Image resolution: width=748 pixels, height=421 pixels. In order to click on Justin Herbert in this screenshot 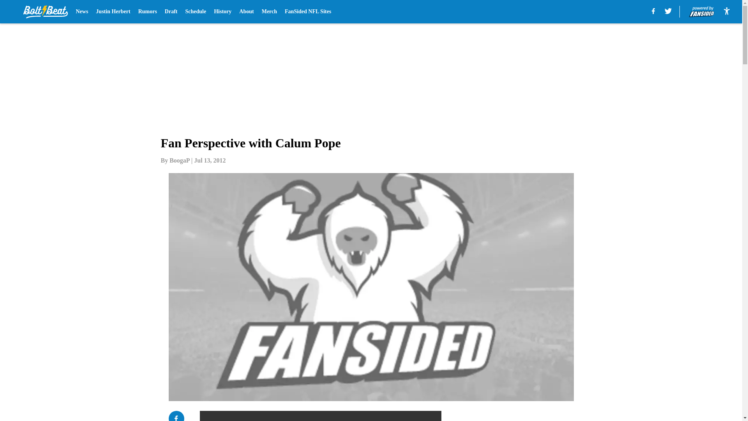, I will do `click(113, 12)`.